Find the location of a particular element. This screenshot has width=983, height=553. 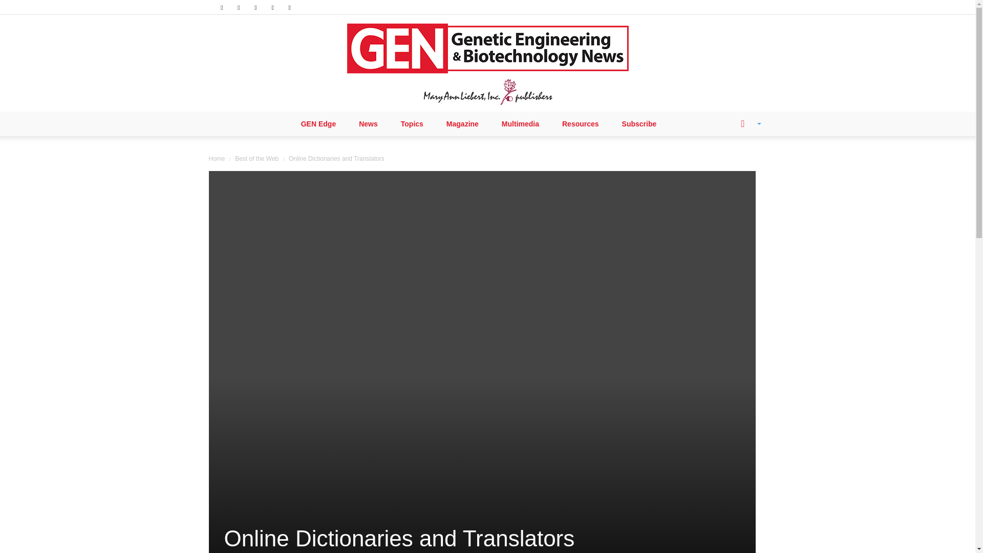

Youtube is located at coordinates (290, 7).